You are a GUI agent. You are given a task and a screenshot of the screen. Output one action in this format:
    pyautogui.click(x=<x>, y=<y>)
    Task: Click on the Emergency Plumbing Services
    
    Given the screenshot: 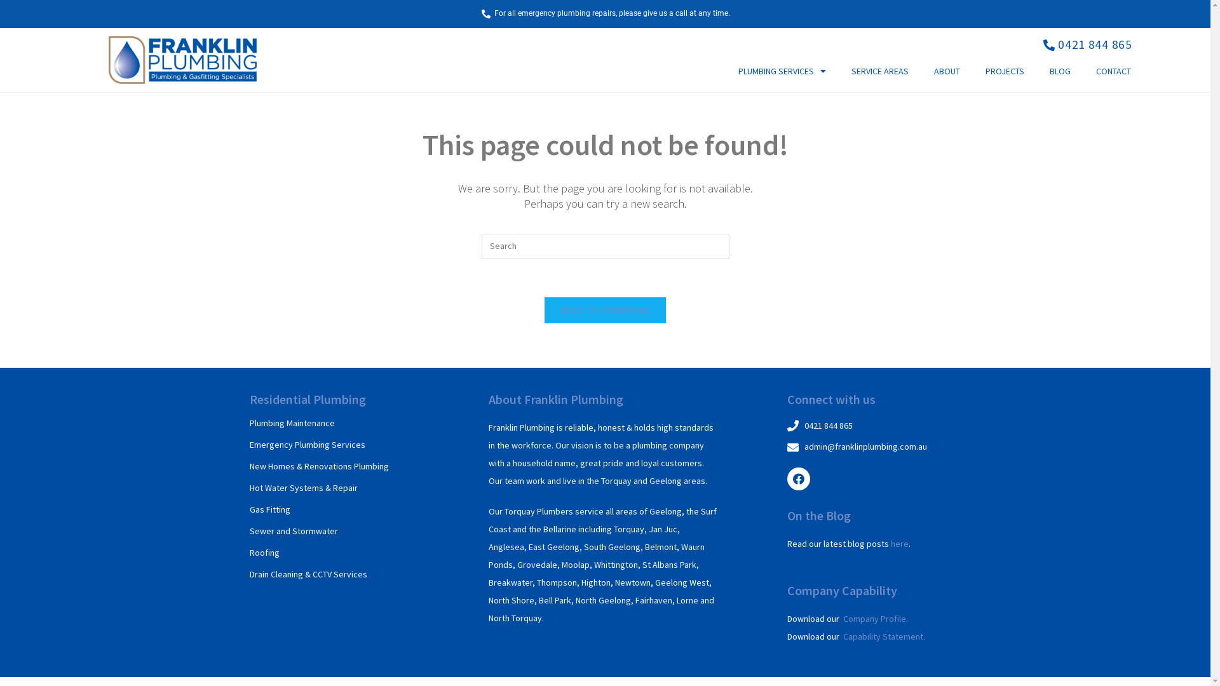 What is the action you would take?
    pyautogui.click(x=307, y=445)
    